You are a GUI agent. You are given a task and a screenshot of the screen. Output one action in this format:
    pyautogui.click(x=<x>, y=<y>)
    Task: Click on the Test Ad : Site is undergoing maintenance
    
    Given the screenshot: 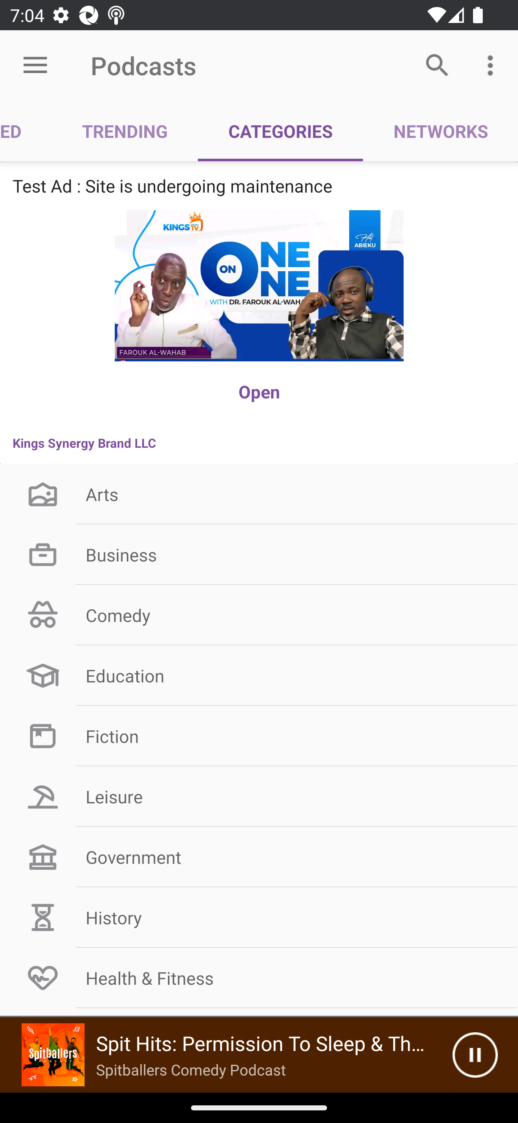 What is the action you would take?
    pyautogui.click(x=259, y=186)
    